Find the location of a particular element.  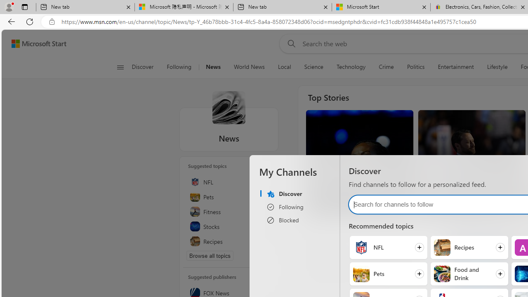

Back is located at coordinates (10, 21).